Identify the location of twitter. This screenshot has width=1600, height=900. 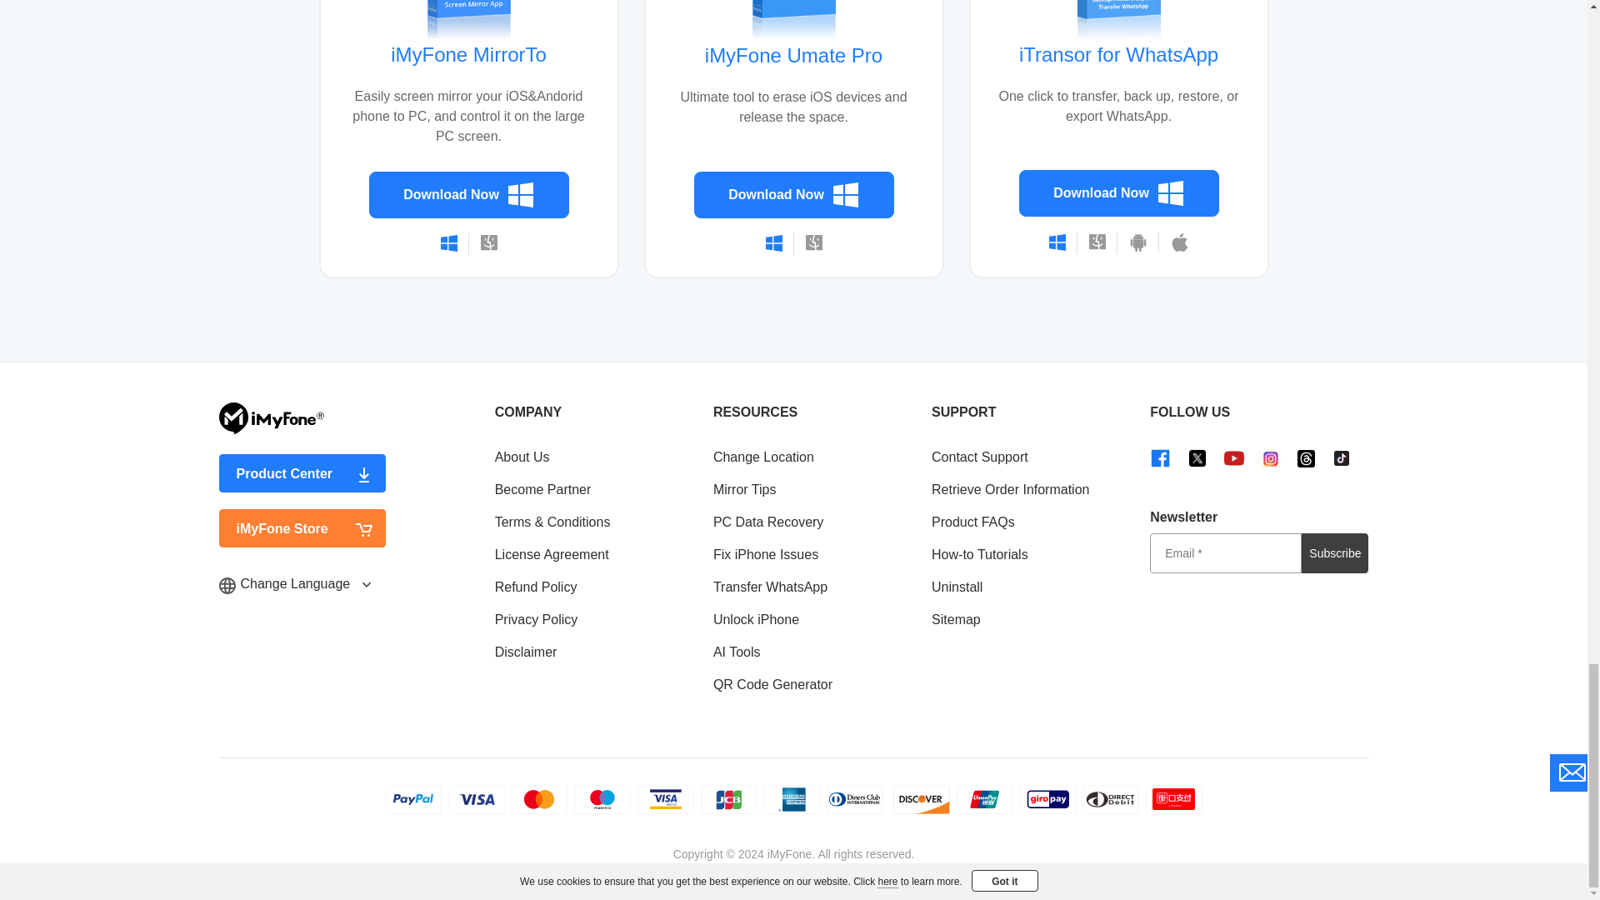
(1197, 457).